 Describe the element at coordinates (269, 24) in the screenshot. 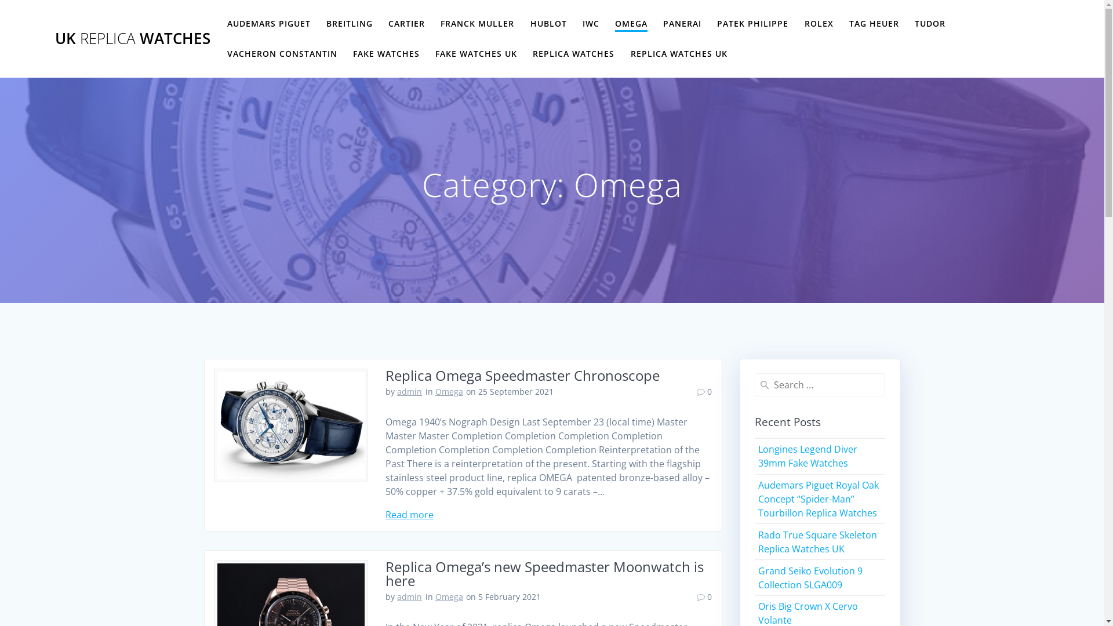

I see `AUDEMARS PIGUET` at that location.